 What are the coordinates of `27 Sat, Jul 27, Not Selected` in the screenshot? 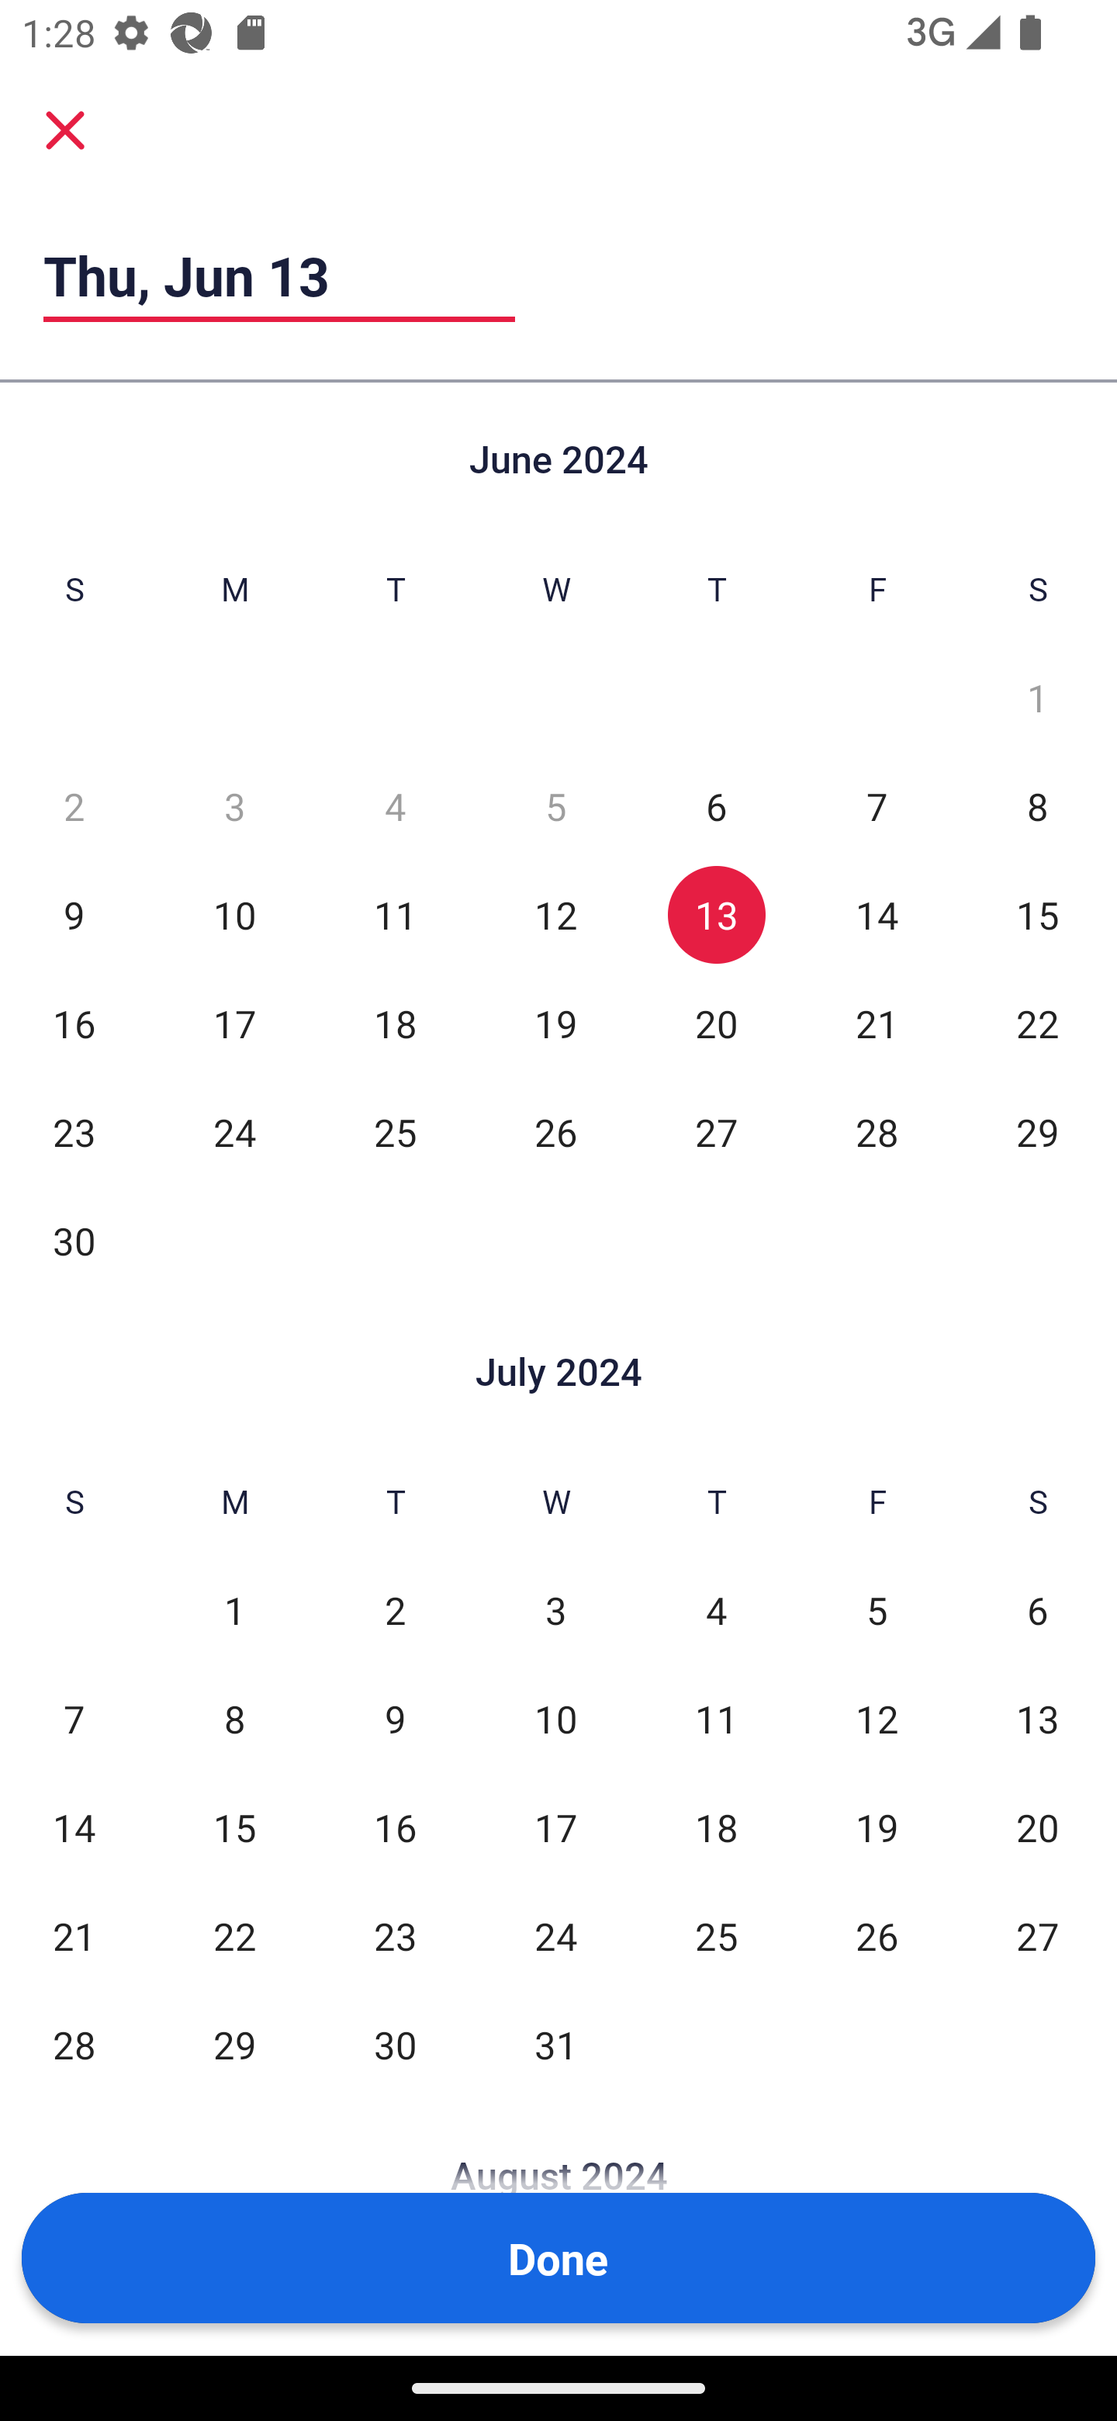 It's located at (1038, 1935).